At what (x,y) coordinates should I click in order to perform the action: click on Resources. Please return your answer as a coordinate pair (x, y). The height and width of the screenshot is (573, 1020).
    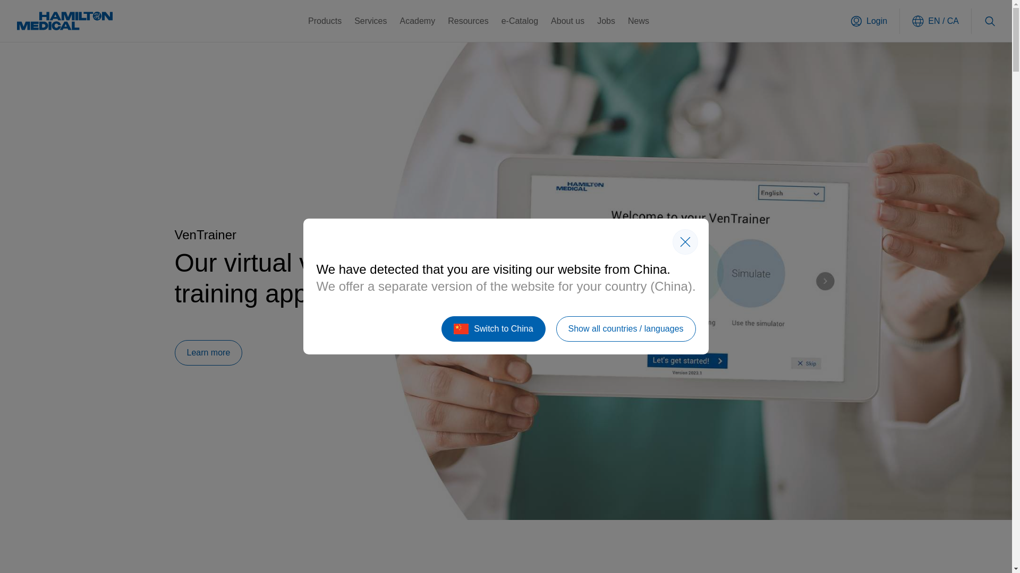
    Looking at the image, I should click on (467, 21).